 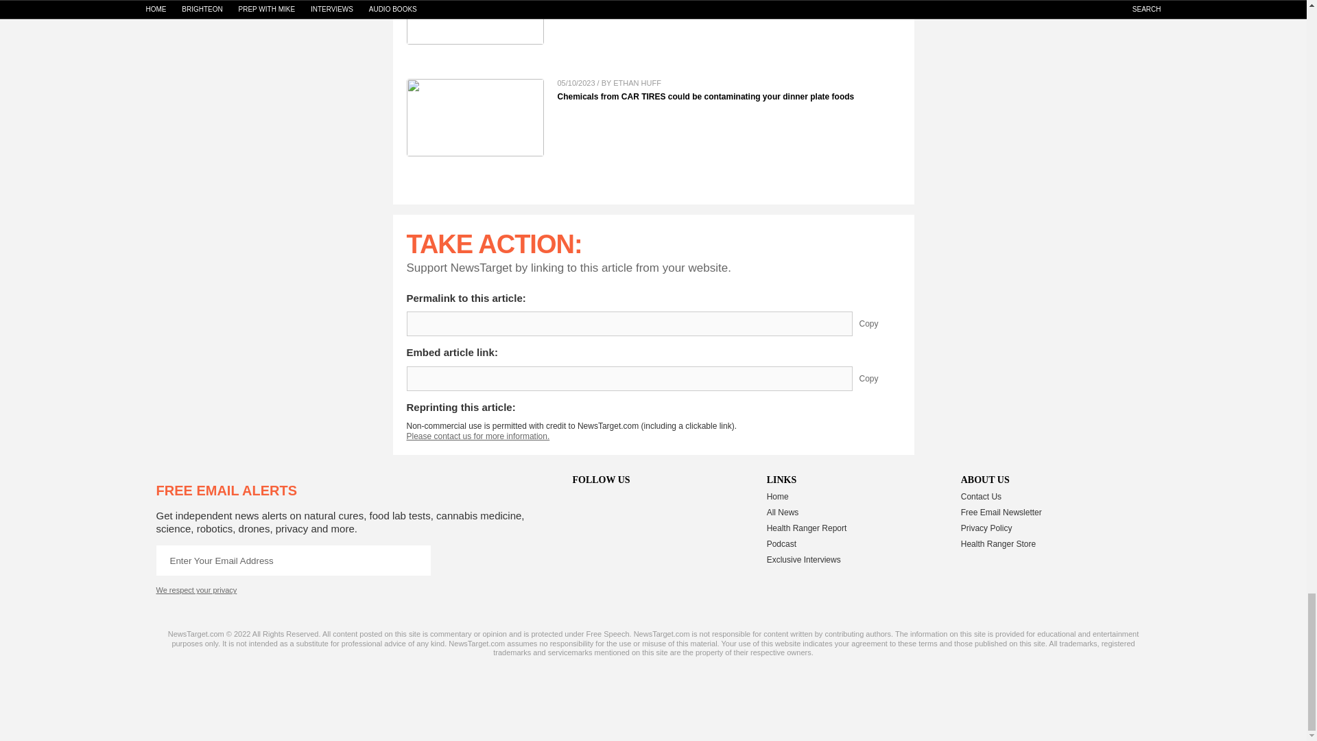 What do you see at coordinates (879, 324) in the screenshot?
I see `Copy Permalink` at bounding box center [879, 324].